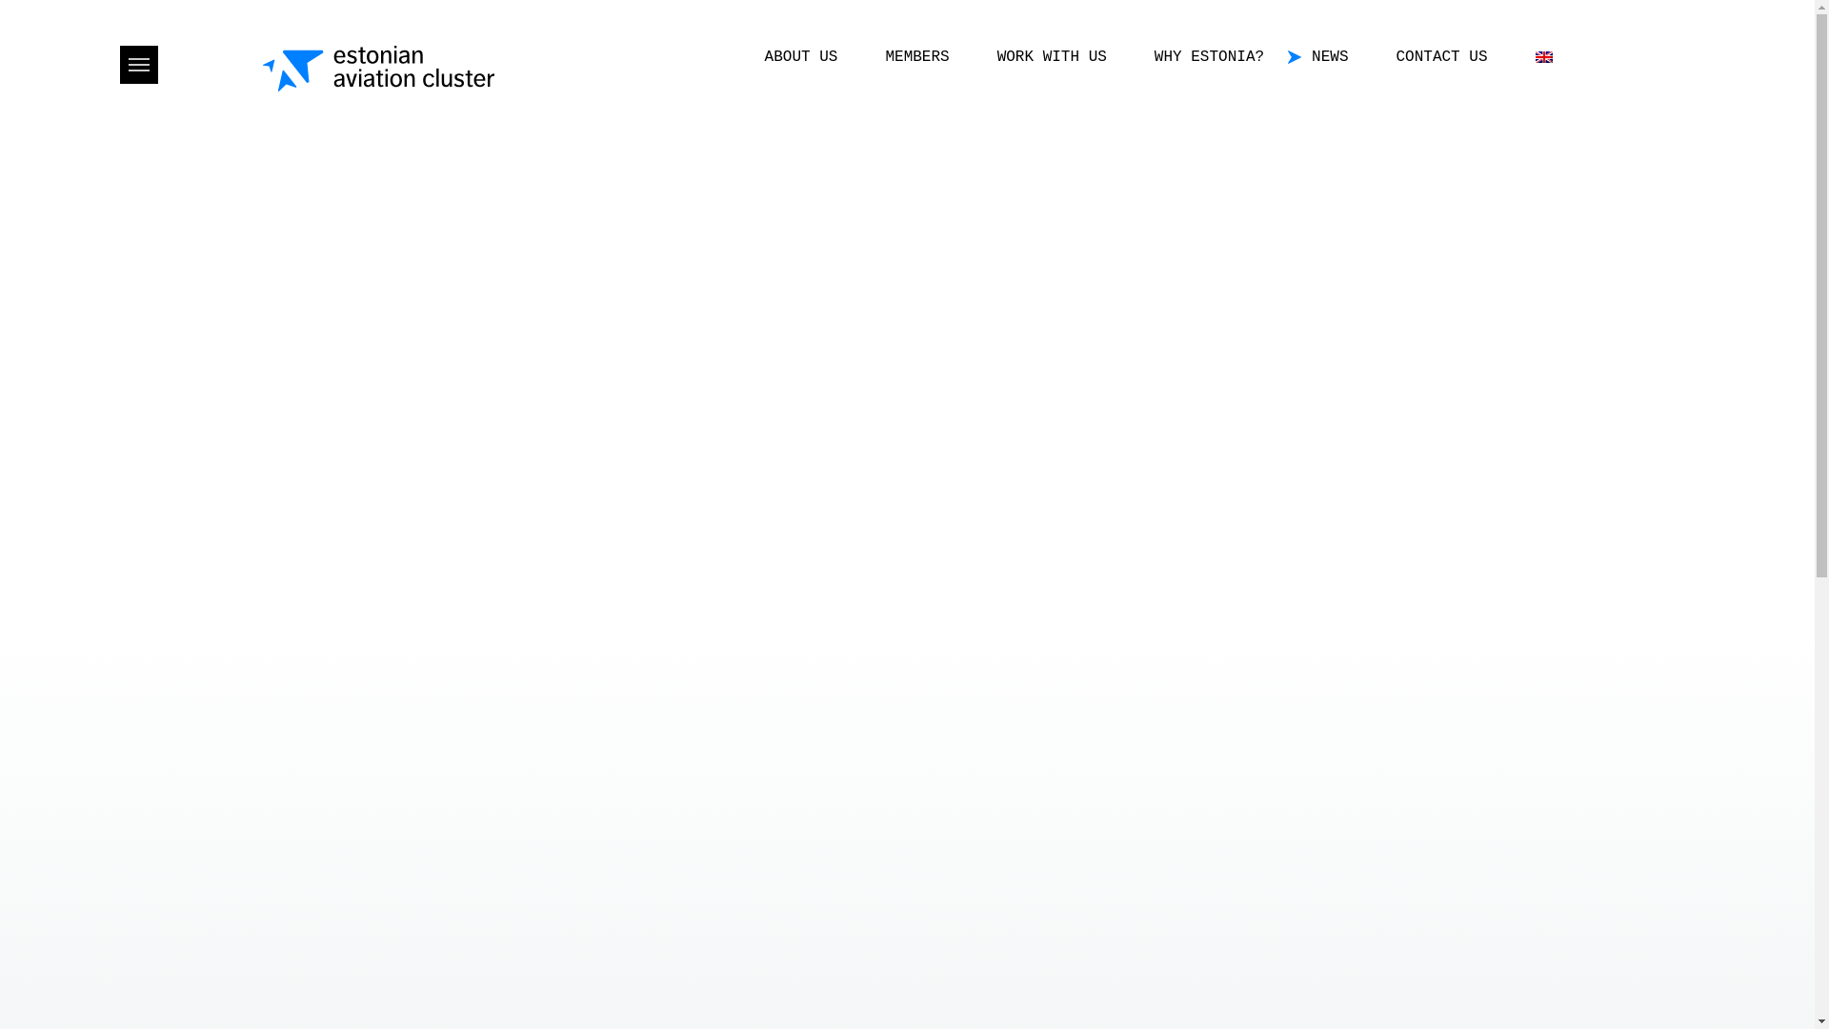 This screenshot has height=1029, width=1829. I want to click on WHY ESTONIA?, so click(1208, 57).